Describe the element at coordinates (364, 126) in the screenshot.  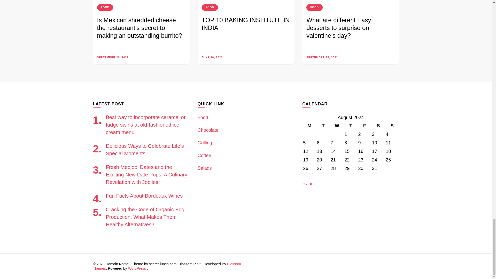
I see `Friday` at that location.